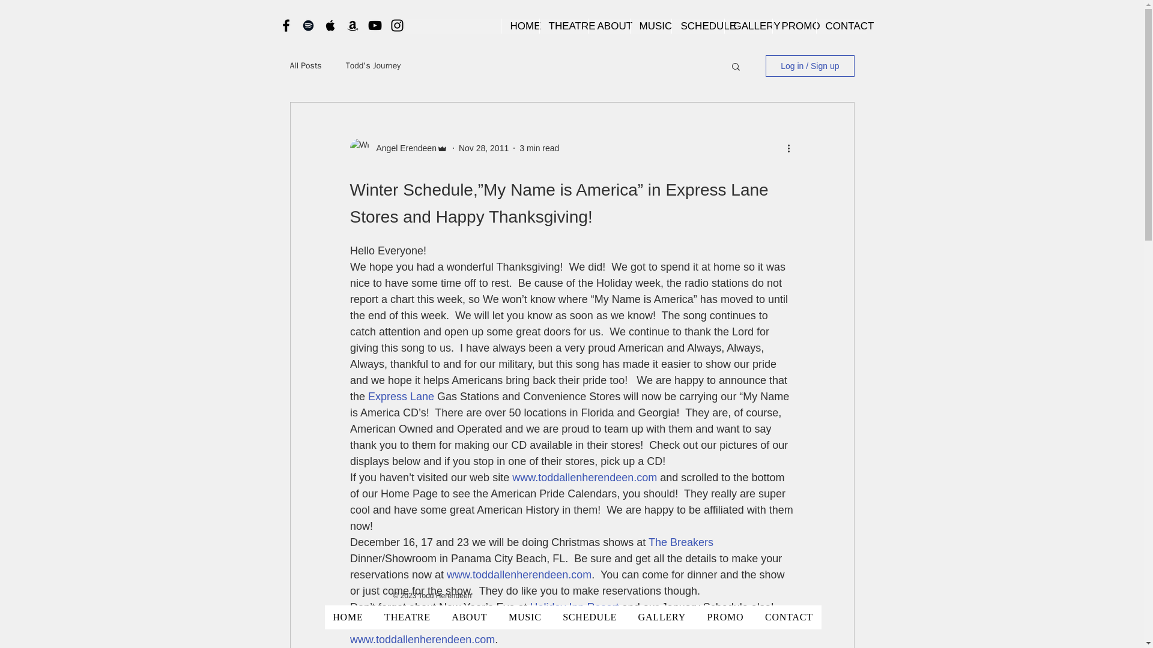  What do you see at coordinates (422, 640) in the screenshot?
I see `www.toddallenherendeen.com` at bounding box center [422, 640].